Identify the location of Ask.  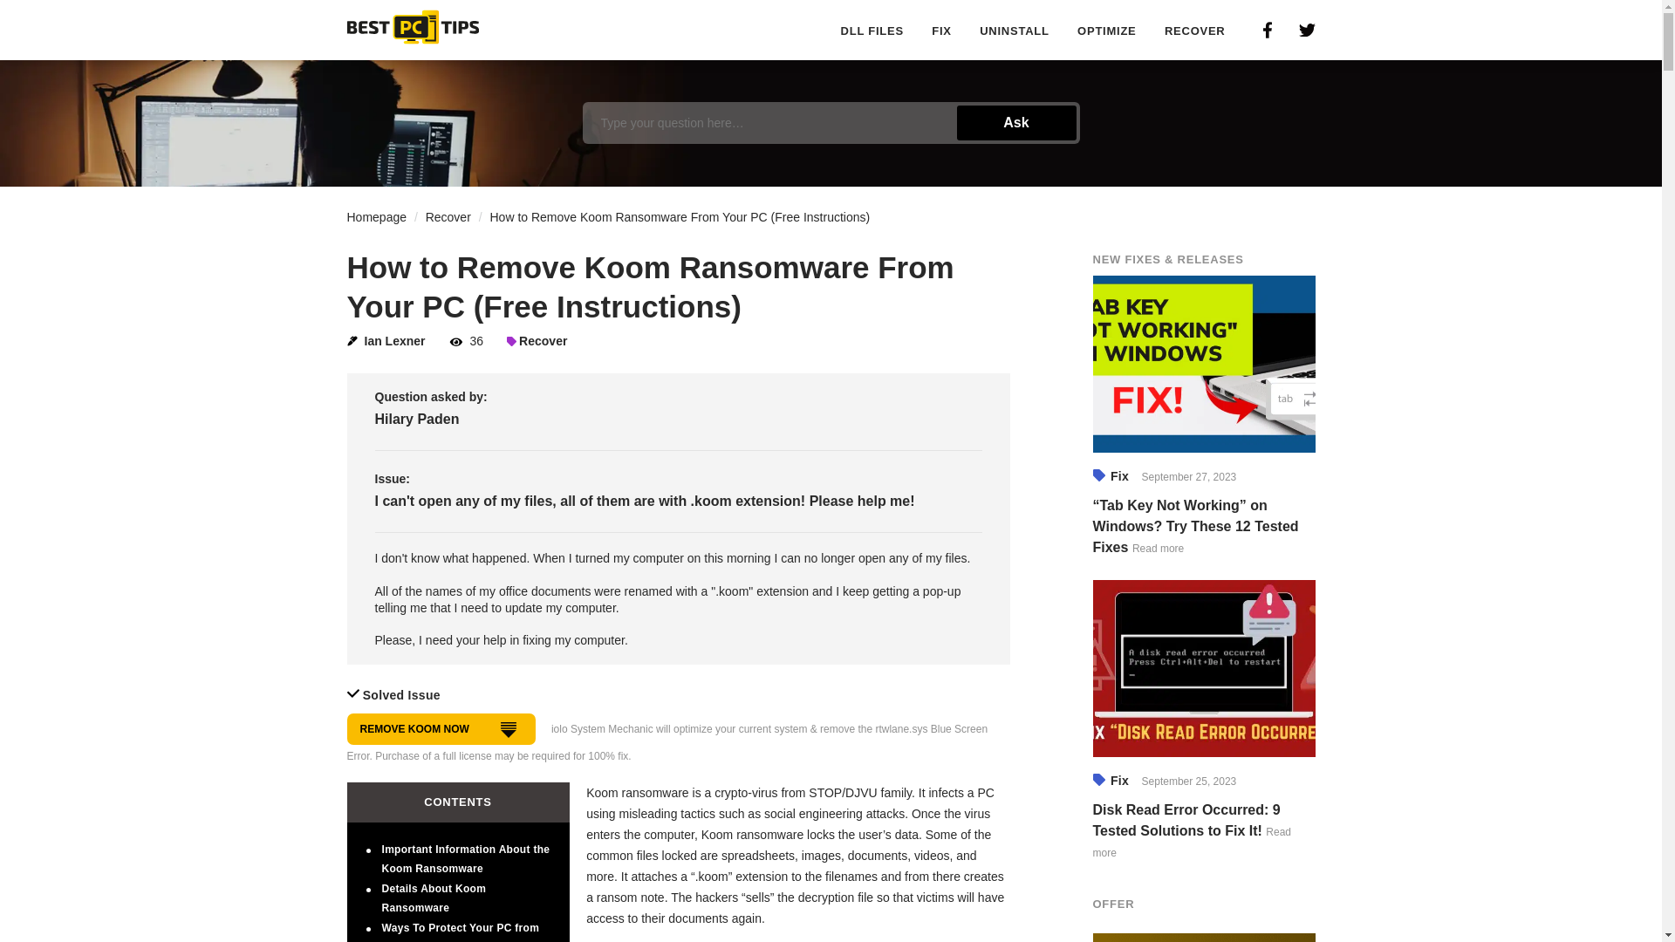
(1015, 122).